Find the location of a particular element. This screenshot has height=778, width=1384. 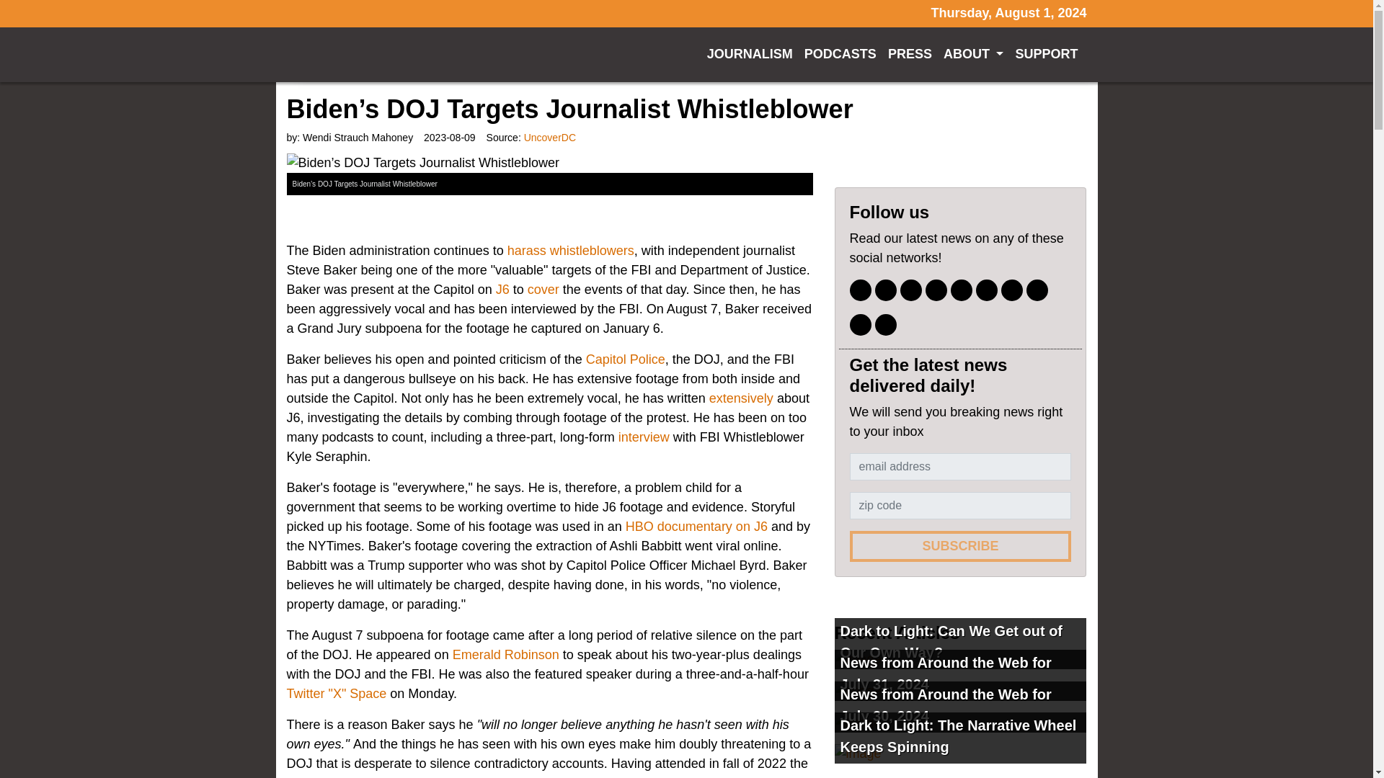

PRESS is located at coordinates (910, 55).